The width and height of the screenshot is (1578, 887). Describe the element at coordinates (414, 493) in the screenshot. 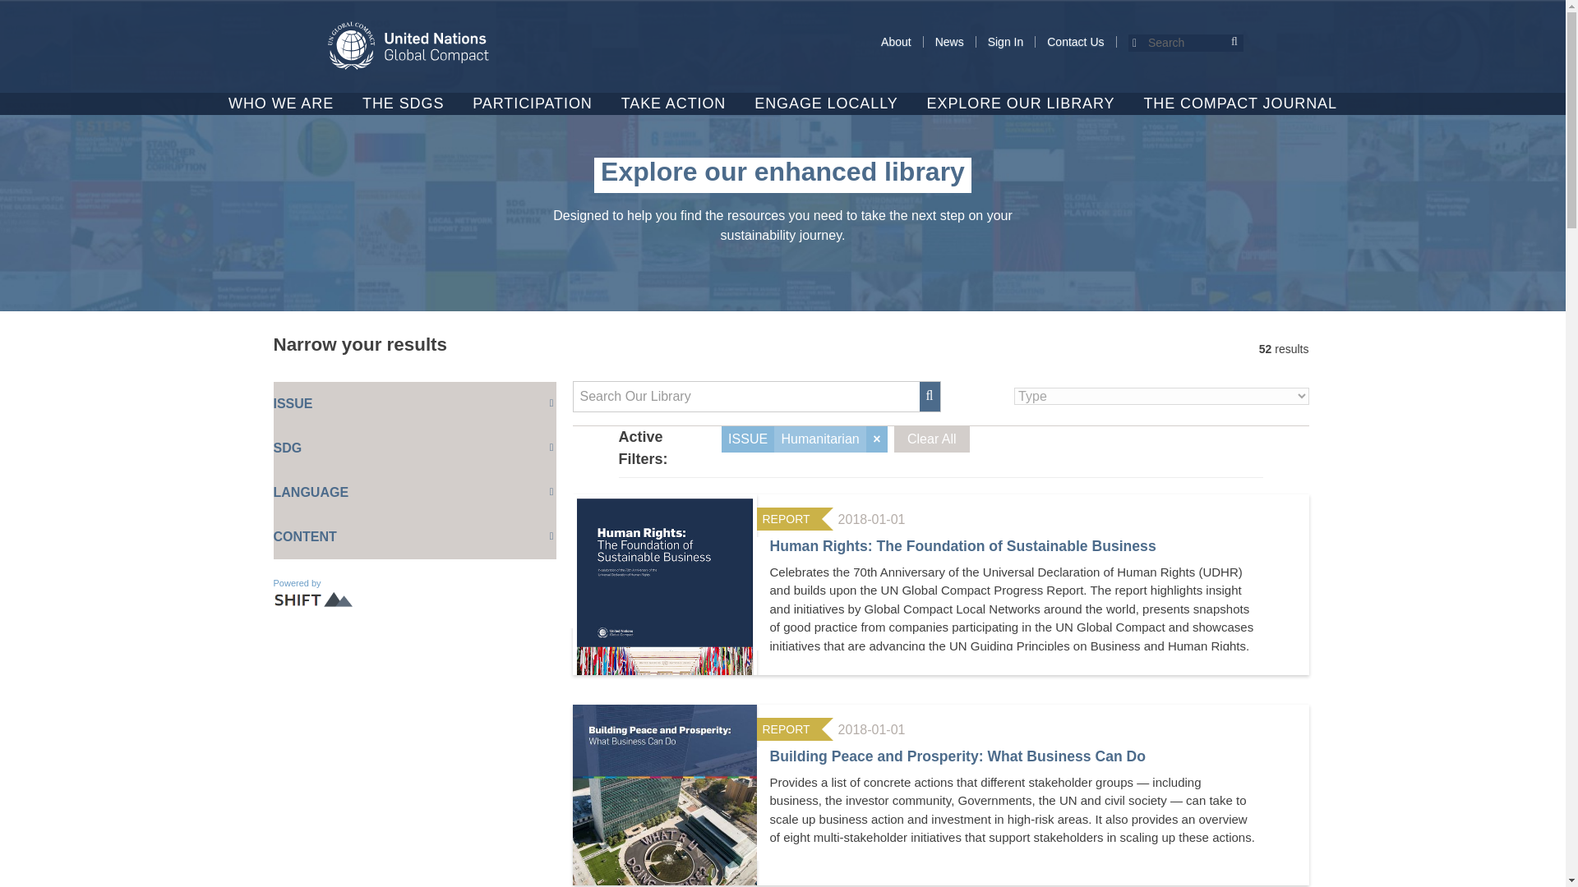

I see `LANGUAGE` at that location.